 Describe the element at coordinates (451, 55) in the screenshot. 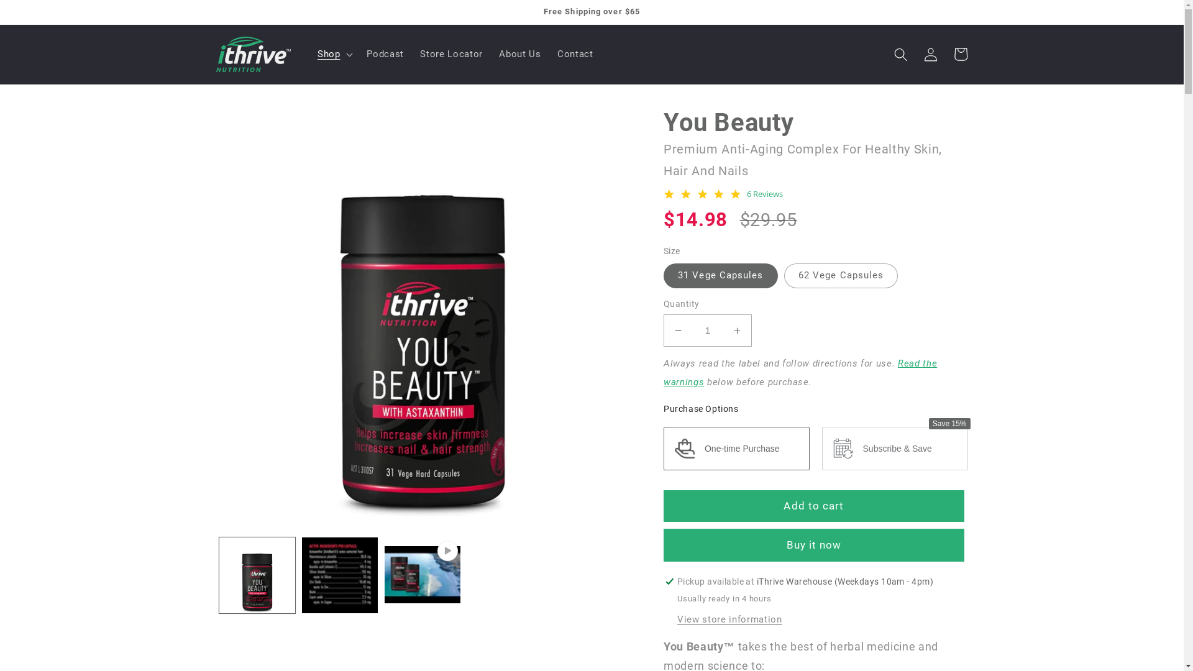

I see `Store Locator` at that location.